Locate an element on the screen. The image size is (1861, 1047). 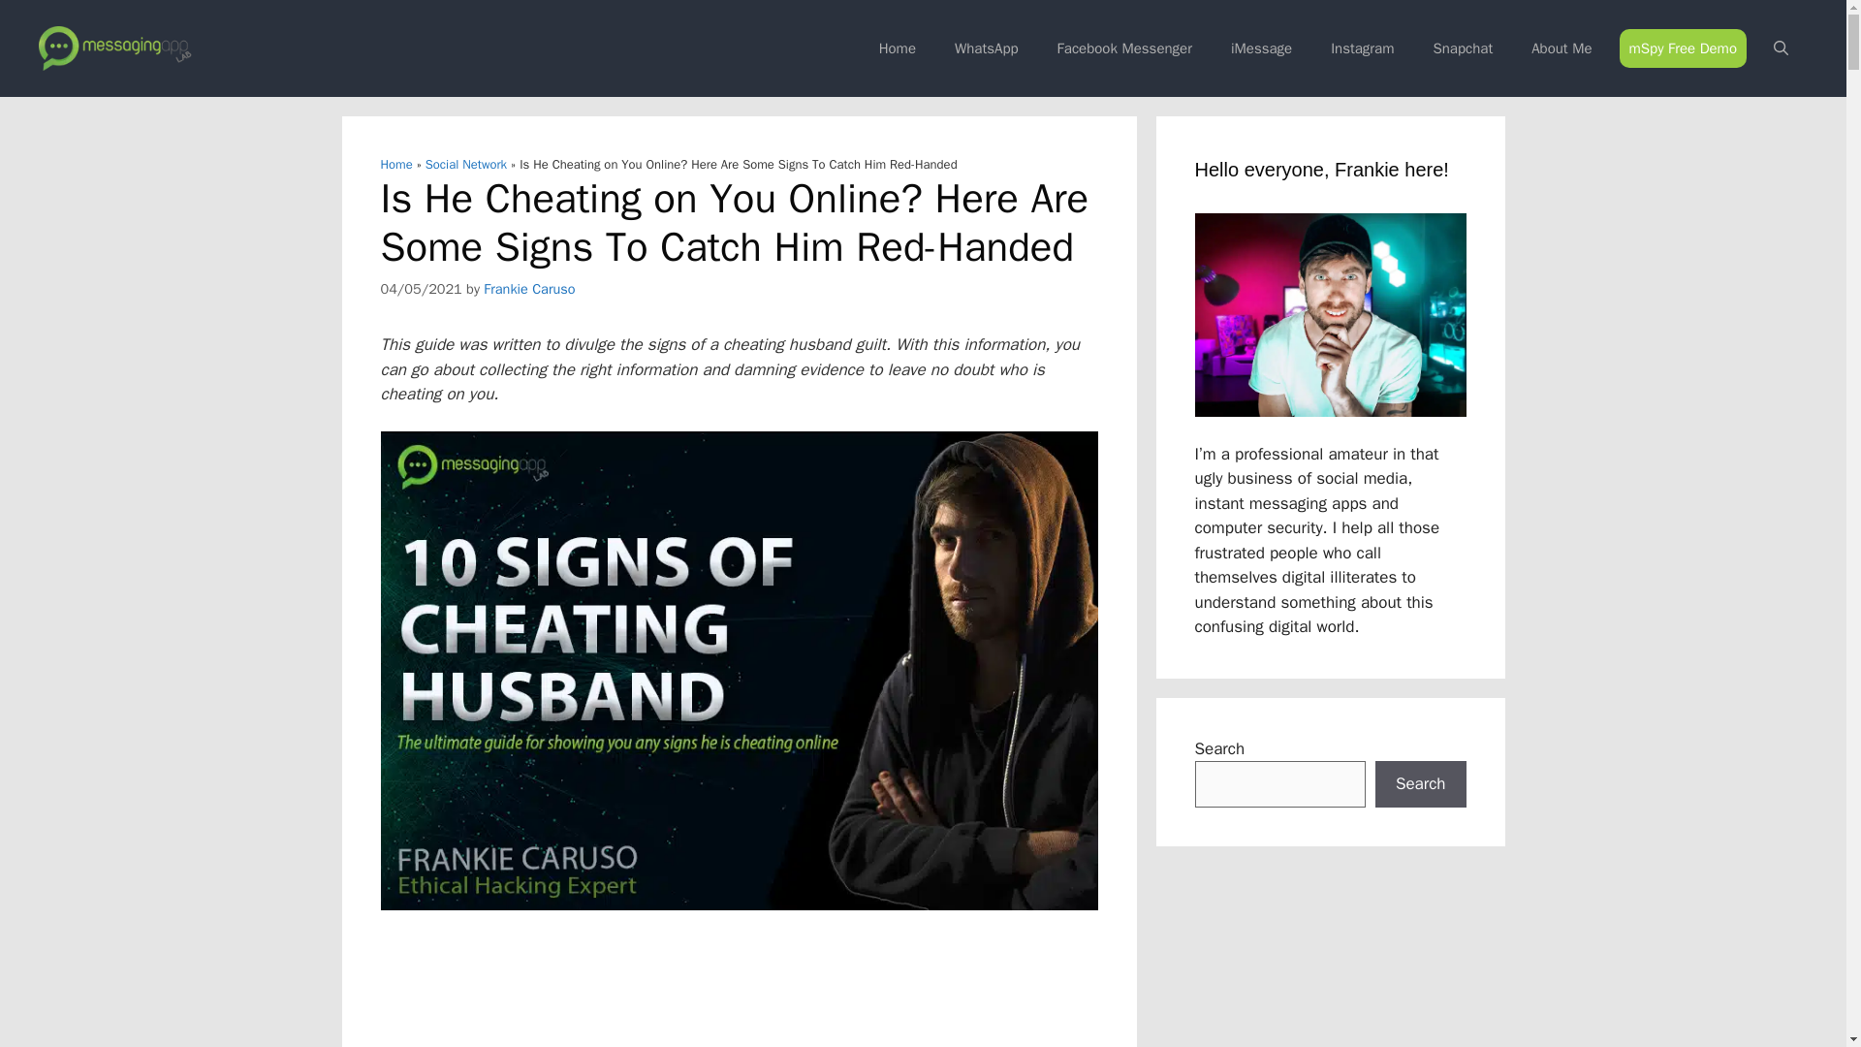
Advertisement is located at coordinates (748, 991).